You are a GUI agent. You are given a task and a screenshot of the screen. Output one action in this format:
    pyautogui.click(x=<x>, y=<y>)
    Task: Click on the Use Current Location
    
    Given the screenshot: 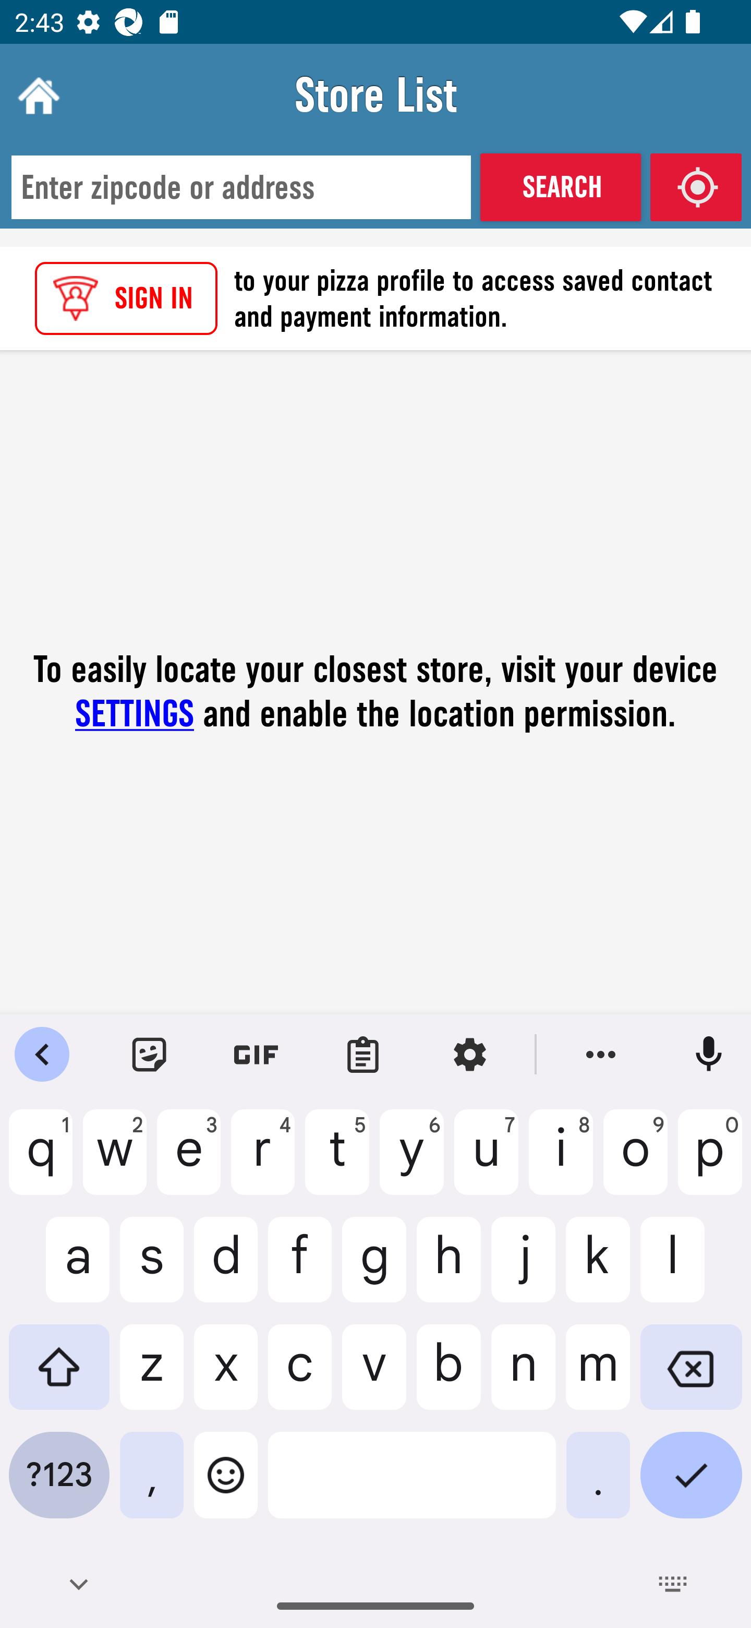 What is the action you would take?
    pyautogui.click(x=696, y=187)
    